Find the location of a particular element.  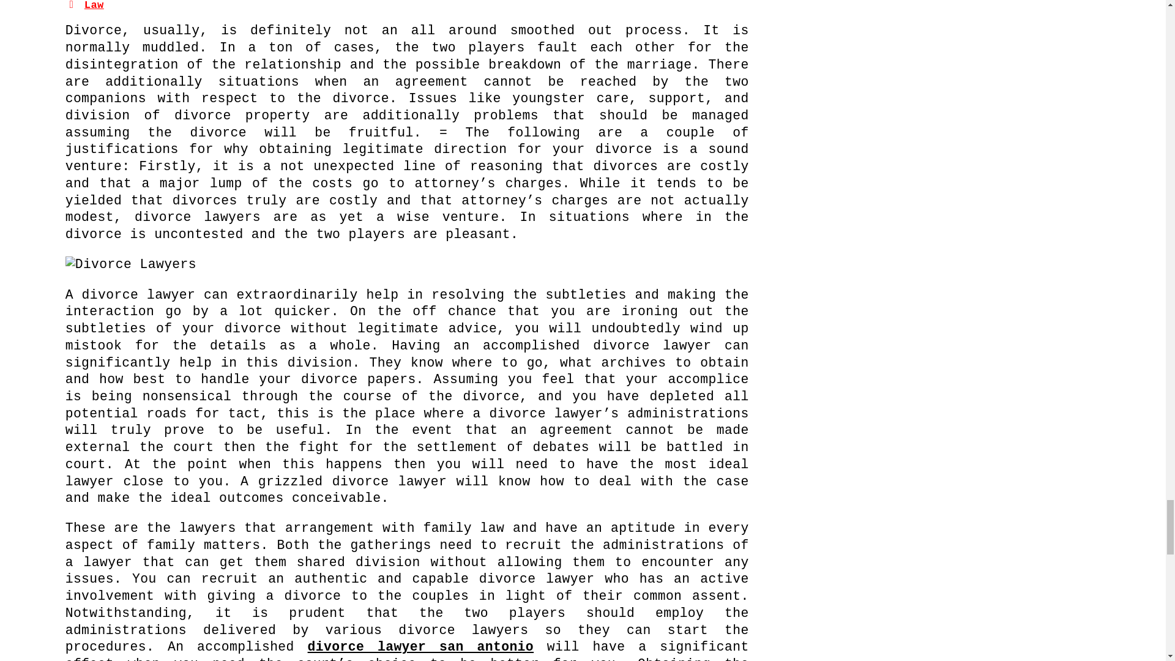

View all in Law is located at coordinates (94, 6).